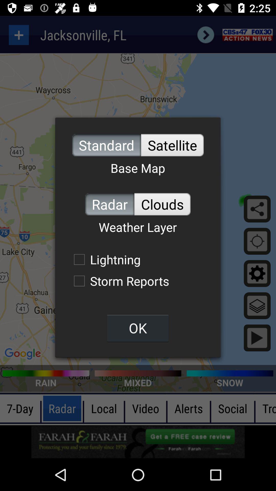 The height and width of the screenshot is (491, 276). What do you see at coordinates (106, 145) in the screenshot?
I see `open the standard item` at bounding box center [106, 145].